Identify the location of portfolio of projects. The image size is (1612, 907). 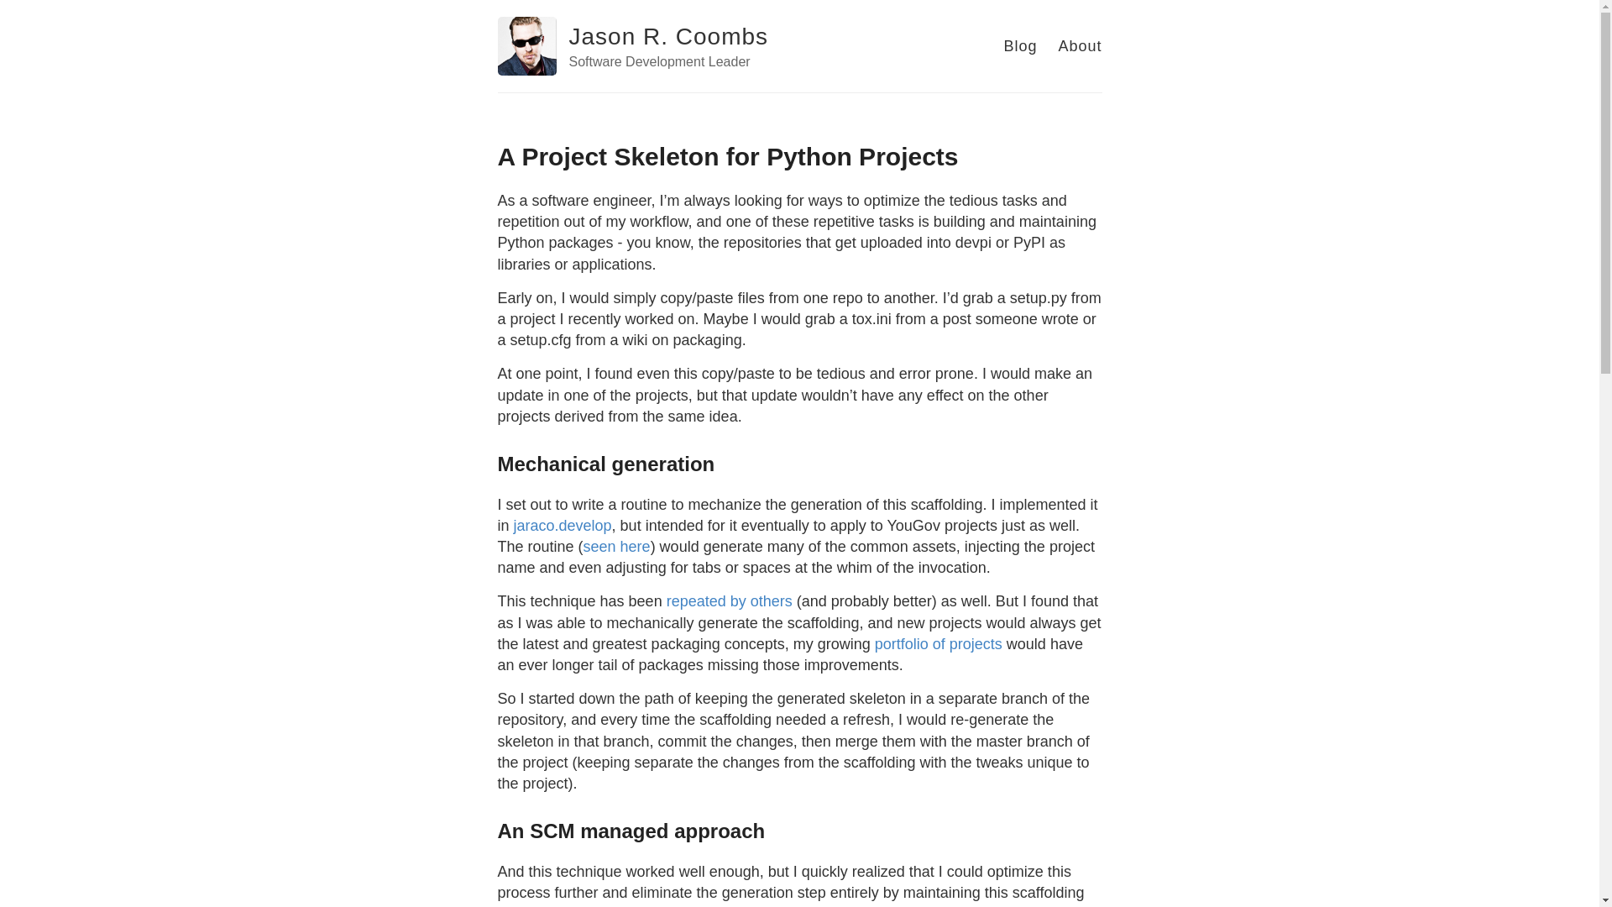
(939, 643).